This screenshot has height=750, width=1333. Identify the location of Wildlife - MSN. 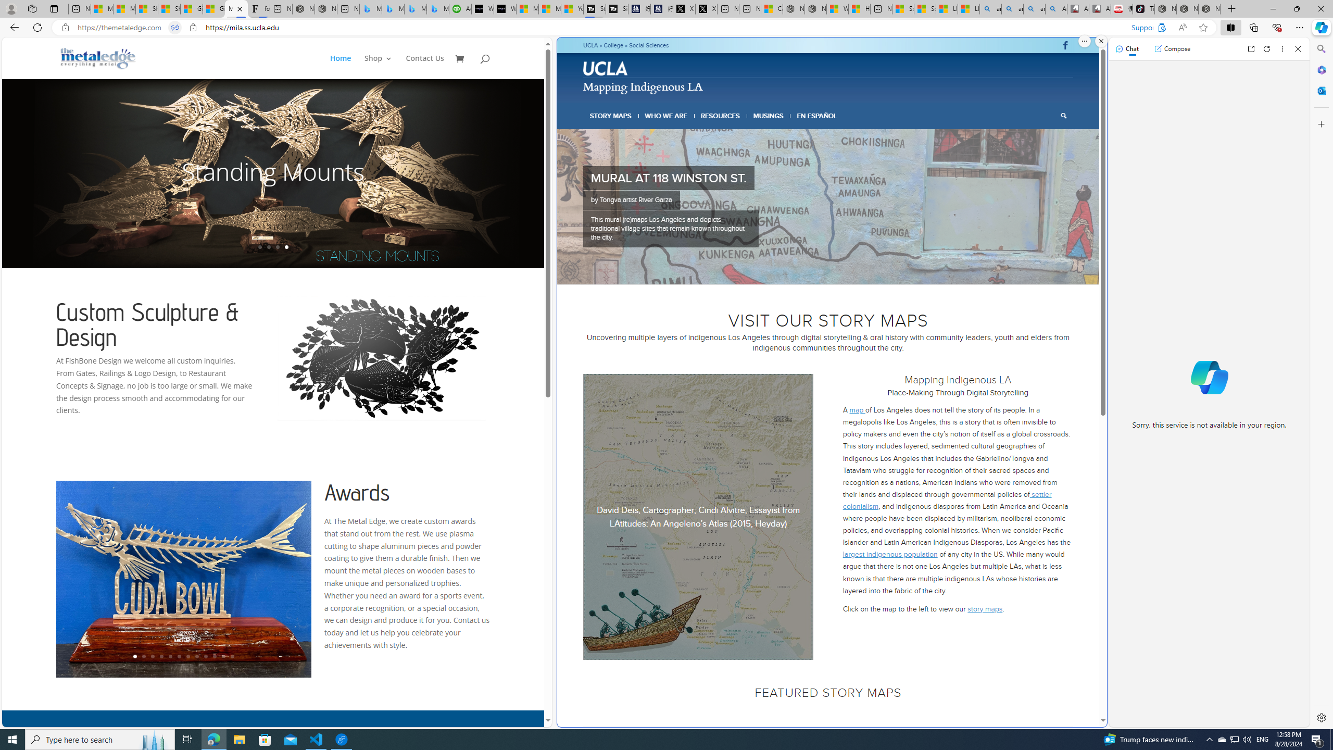
(837, 9).